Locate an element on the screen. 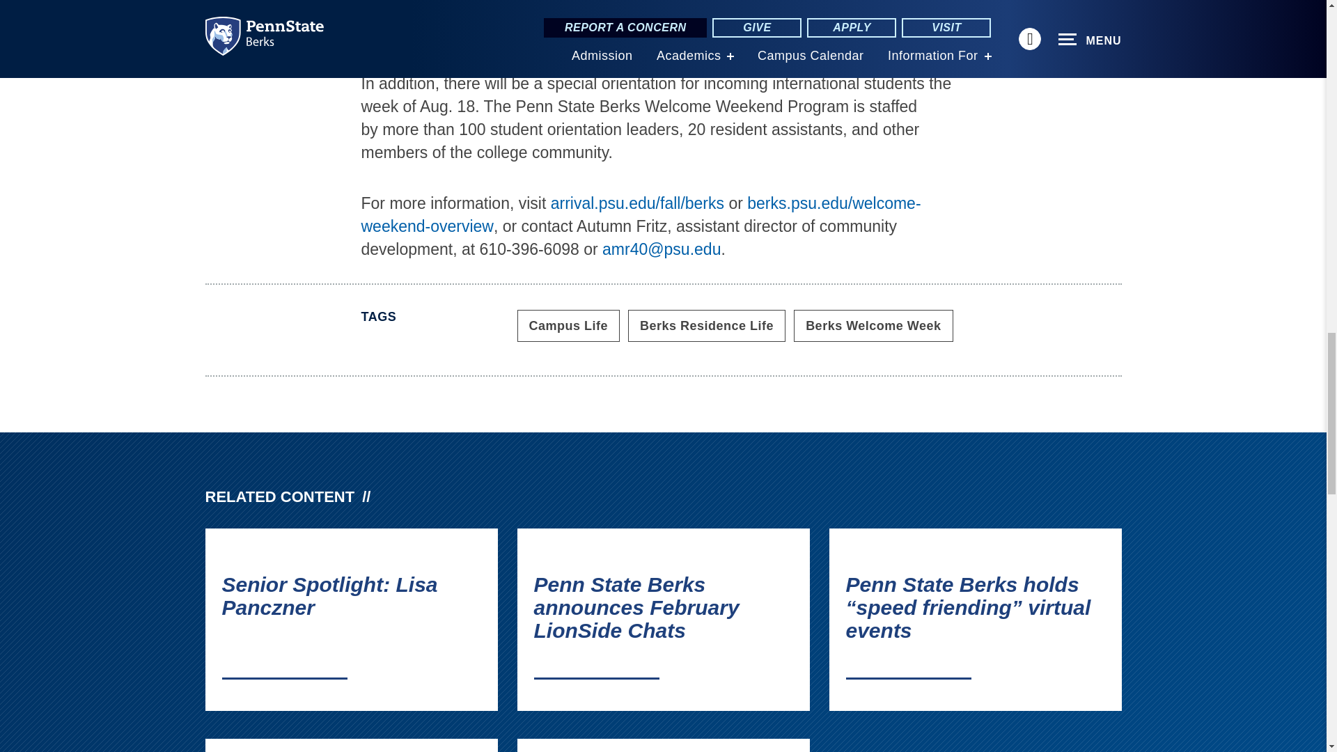 The width and height of the screenshot is (1337, 752). Content tagged with Berks Residence Life is located at coordinates (707, 326).